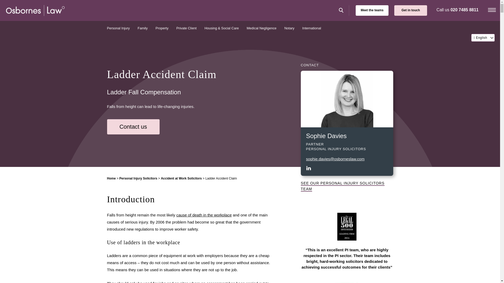 The image size is (504, 283). What do you see at coordinates (464, 10) in the screenshot?
I see `020 7485 8811` at bounding box center [464, 10].